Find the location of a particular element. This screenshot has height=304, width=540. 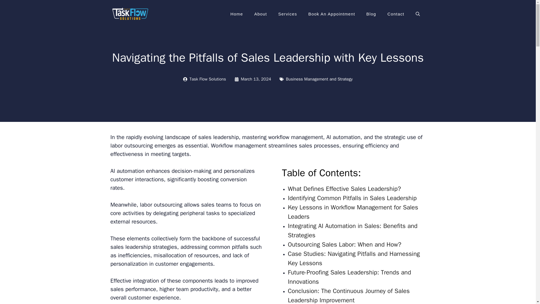

About is located at coordinates (260, 14).